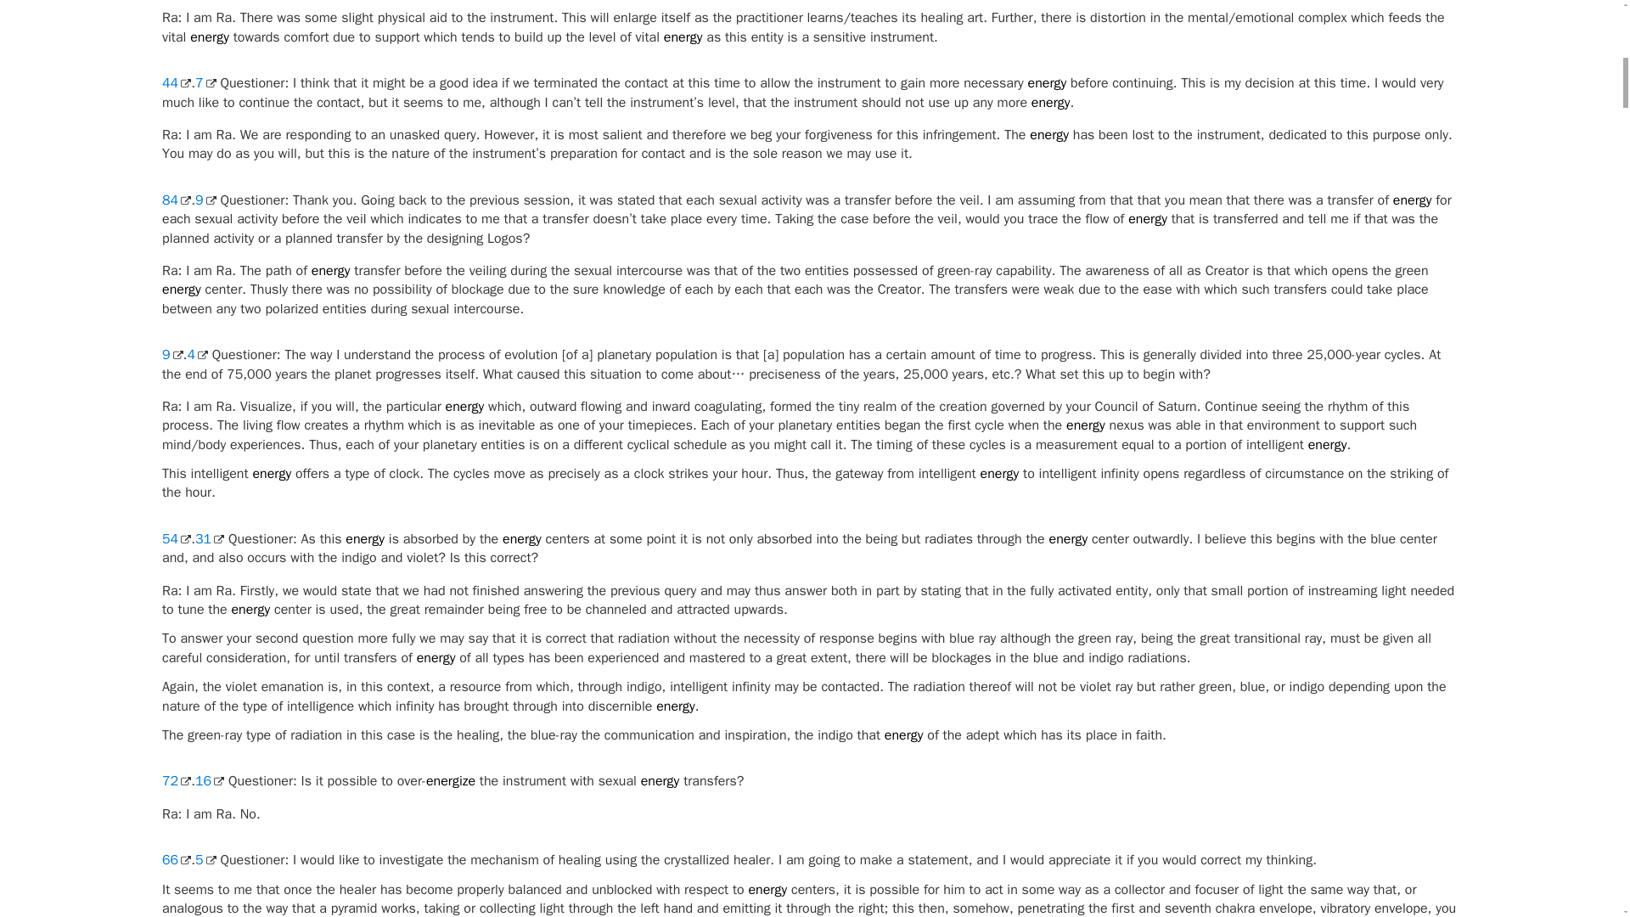  What do you see at coordinates (176, 83) in the screenshot?
I see `44` at bounding box center [176, 83].